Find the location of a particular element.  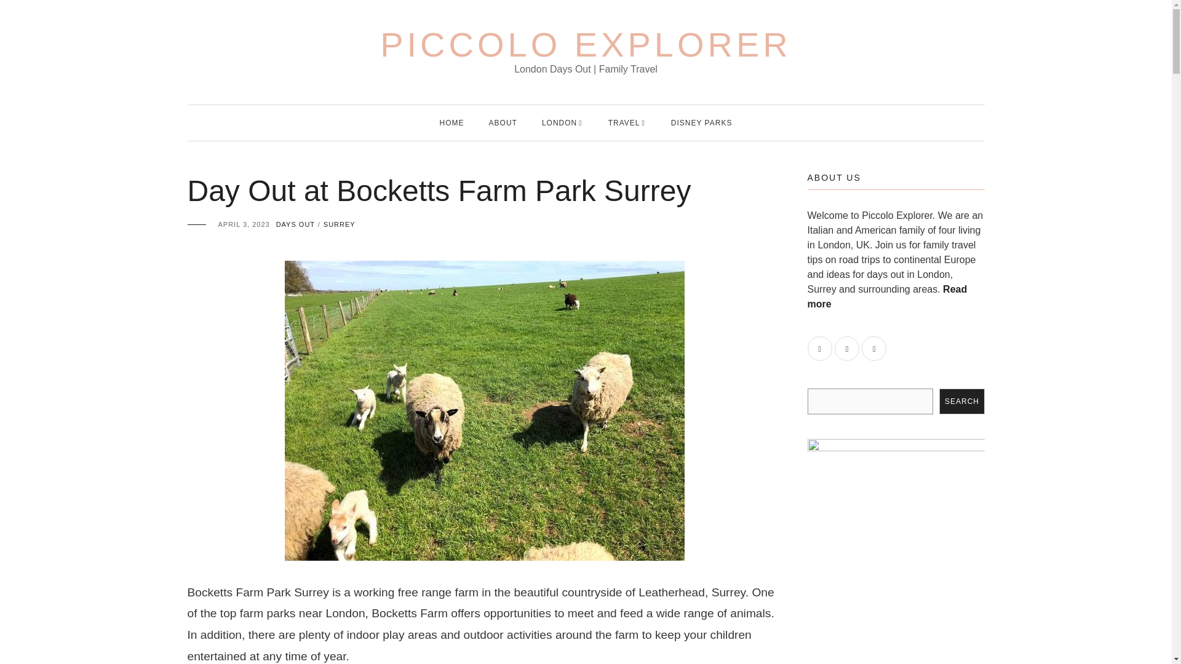

DAYS OUT is located at coordinates (295, 224).